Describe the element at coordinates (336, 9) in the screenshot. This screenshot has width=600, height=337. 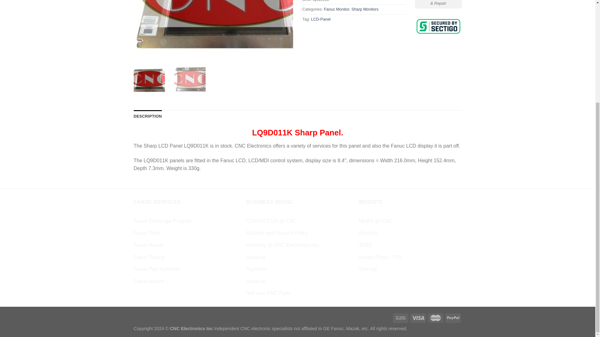
I see `Fanuc Monitor` at that location.